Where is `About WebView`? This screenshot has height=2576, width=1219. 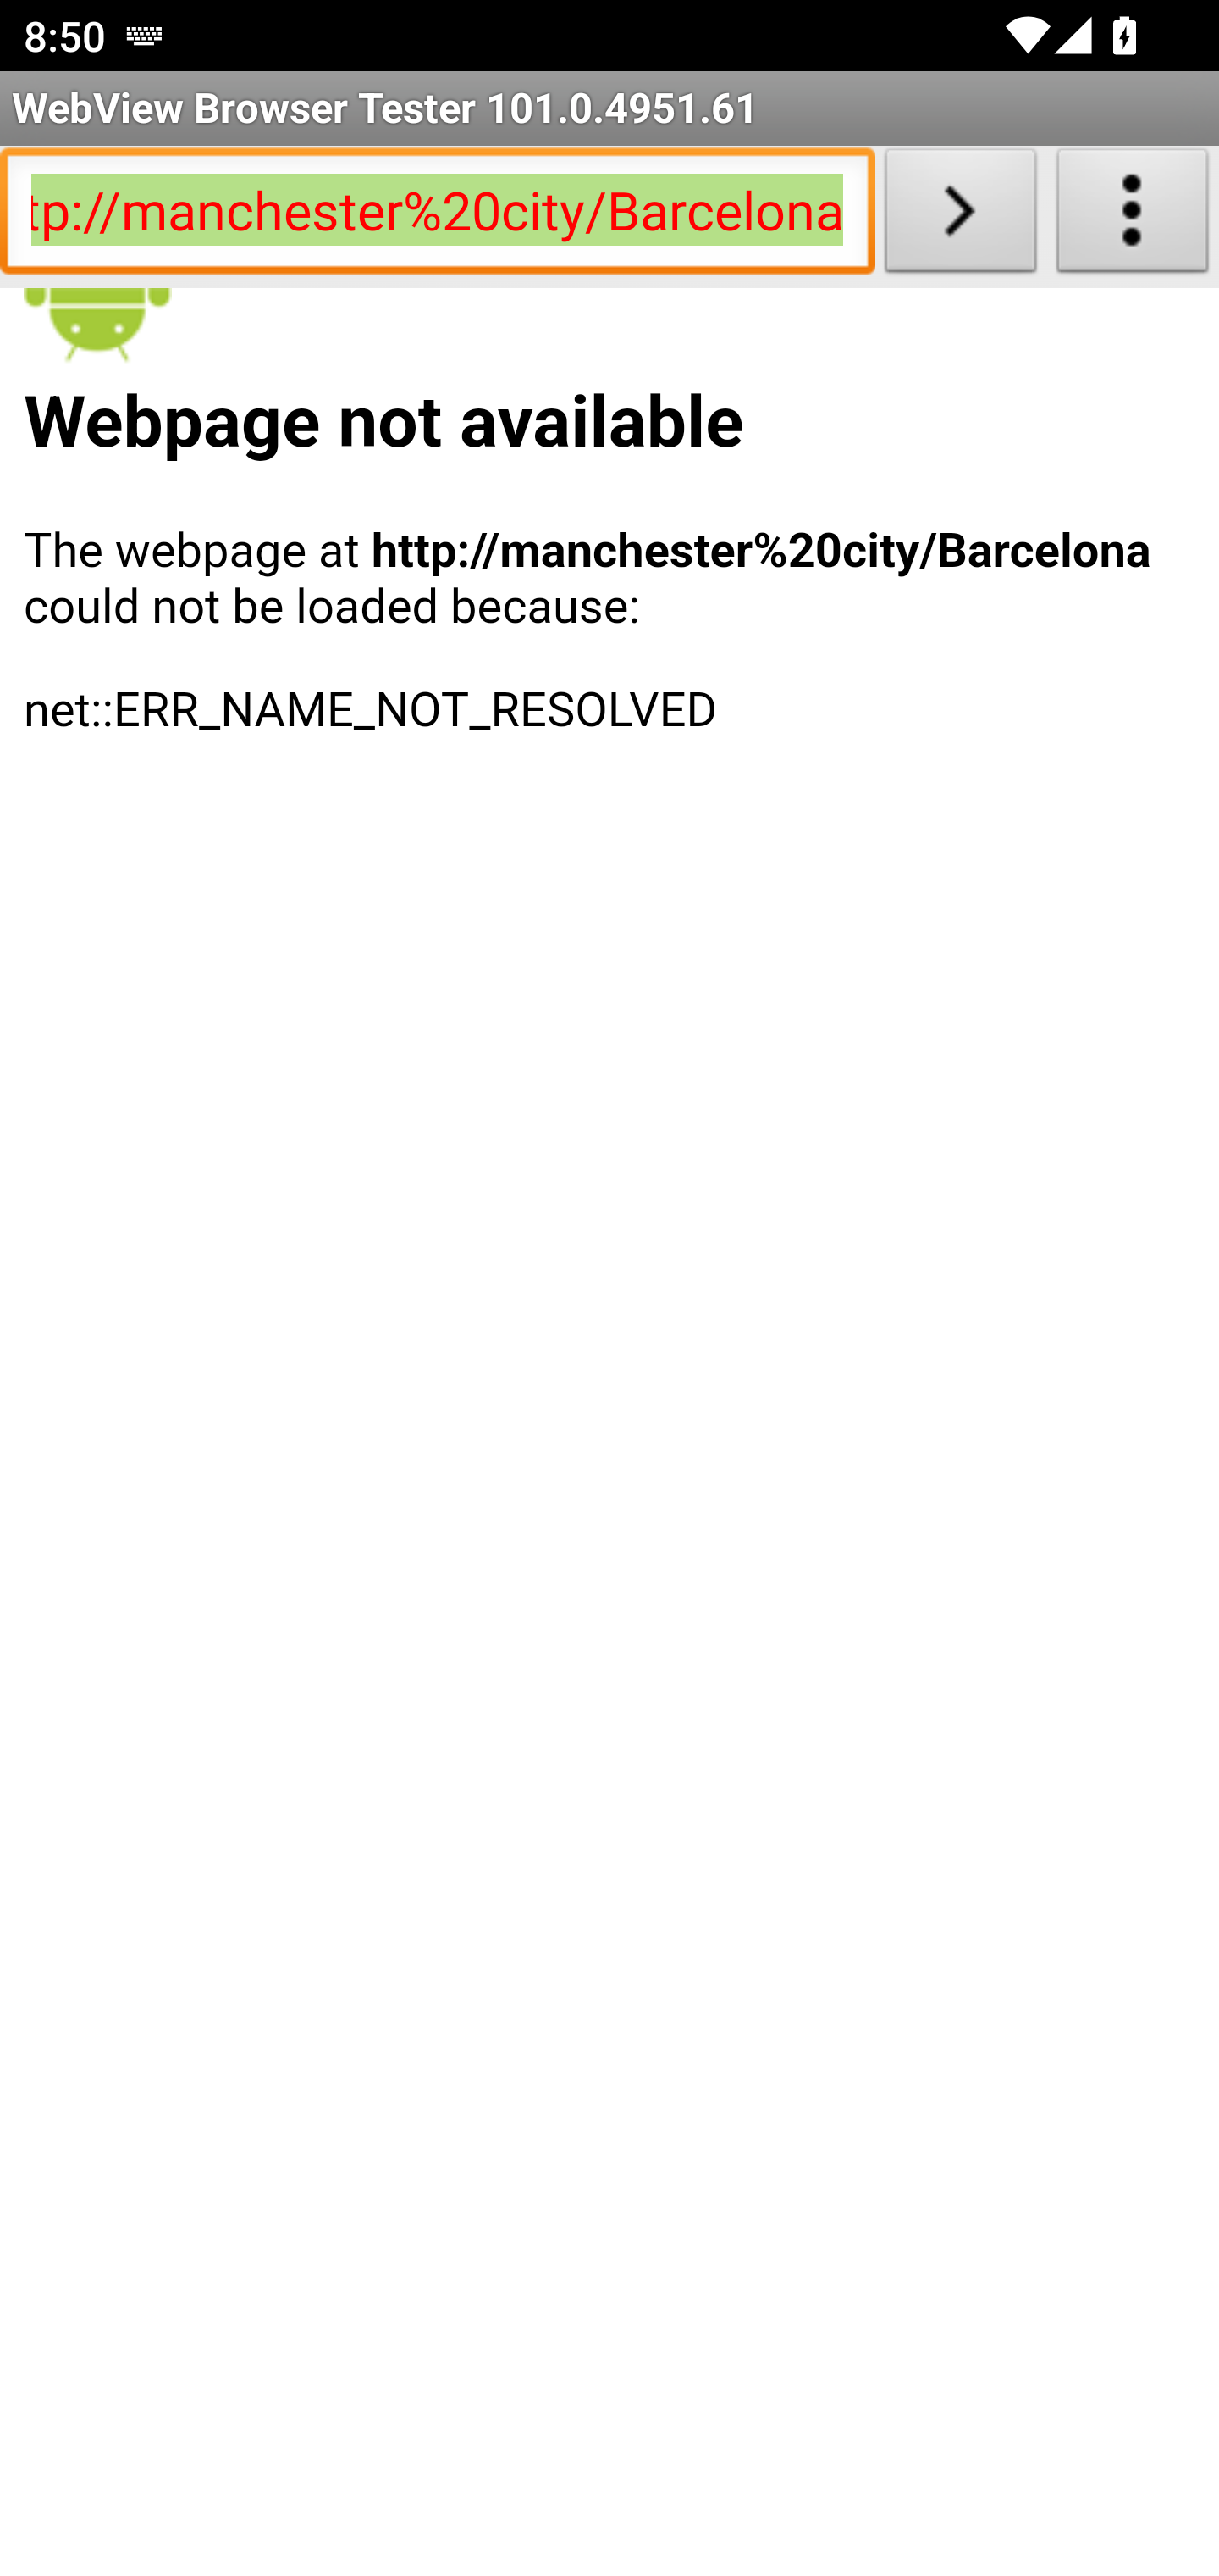 About WebView is located at coordinates (1133, 217).